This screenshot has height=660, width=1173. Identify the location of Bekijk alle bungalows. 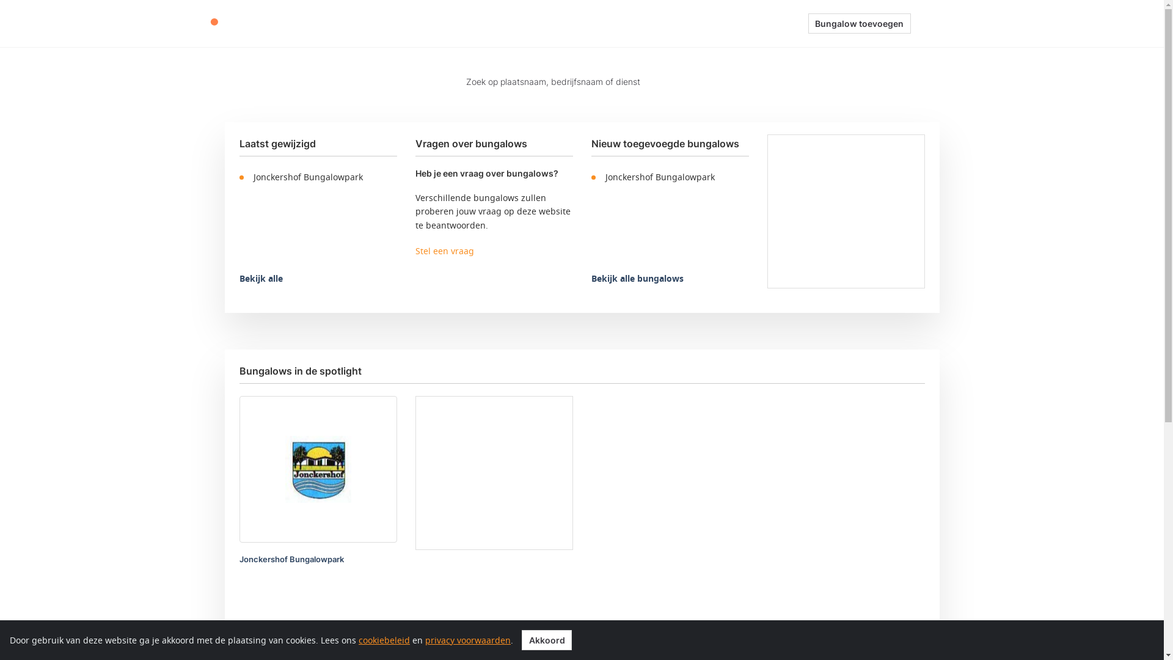
(638, 279).